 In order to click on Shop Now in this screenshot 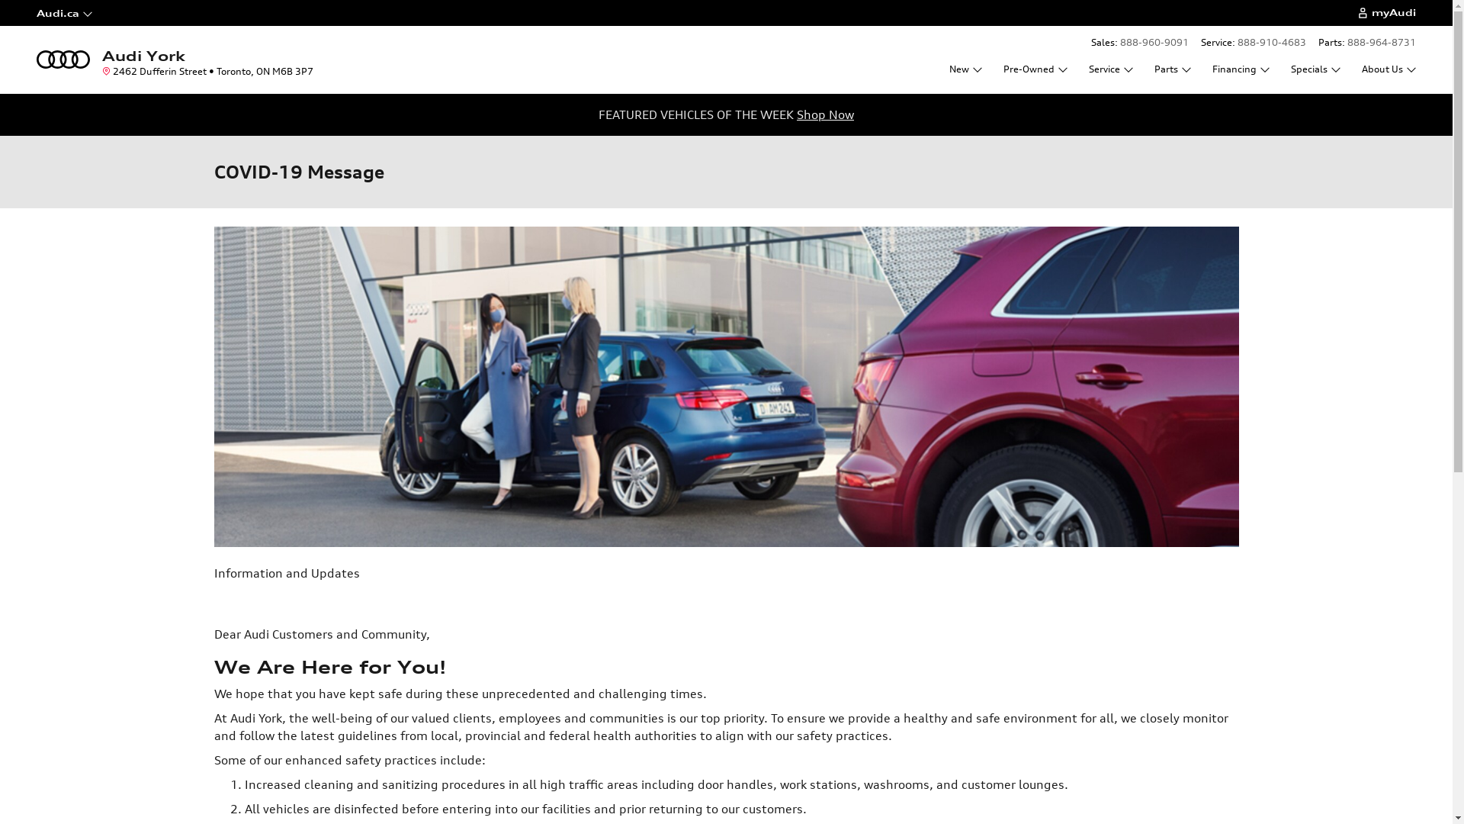, I will do `click(825, 114)`.